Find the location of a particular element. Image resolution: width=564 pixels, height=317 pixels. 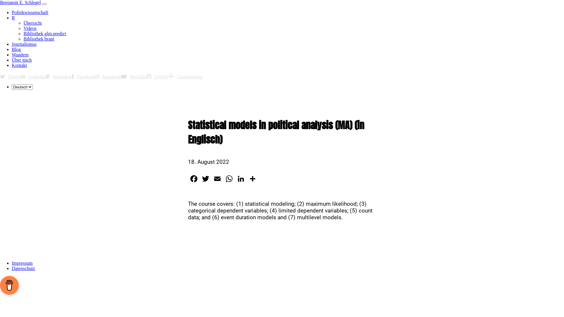

Kontakt is located at coordinates (19, 65).